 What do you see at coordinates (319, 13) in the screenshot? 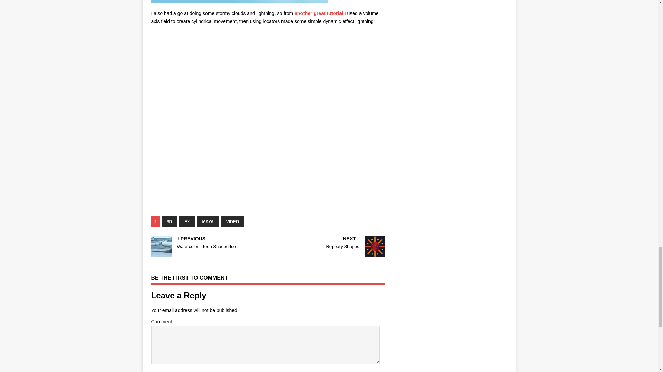
I see `another great tutorial` at bounding box center [319, 13].